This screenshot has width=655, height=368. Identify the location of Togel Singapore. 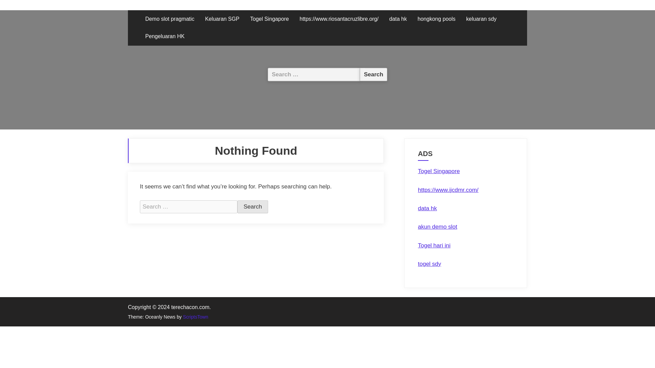
(270, 19).